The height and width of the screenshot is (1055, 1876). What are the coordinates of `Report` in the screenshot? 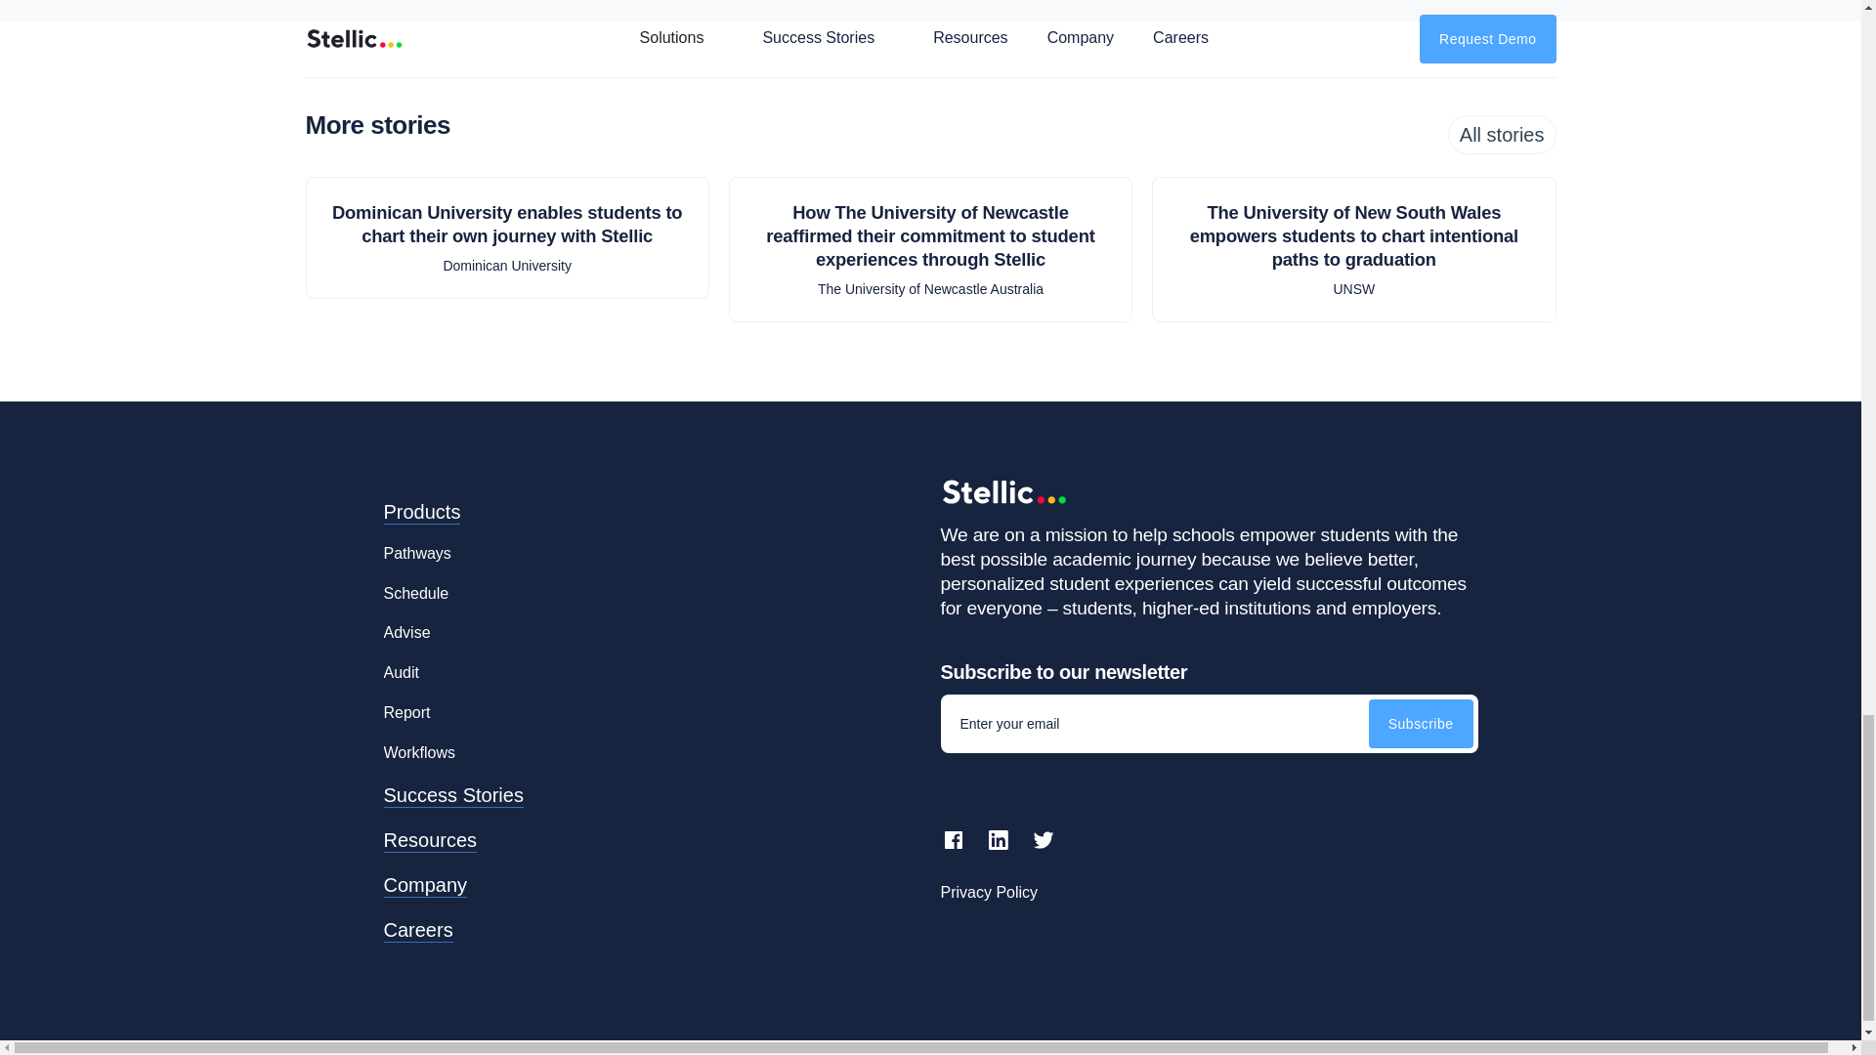 It's located at (405, 705).